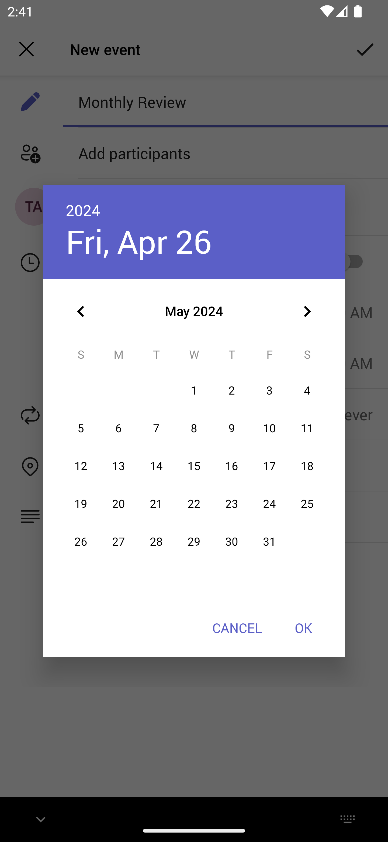  What do you see at coordinates (269, 504) in the screenshot?
I see `24 24 May 2024` at bounding box center [269, 504].